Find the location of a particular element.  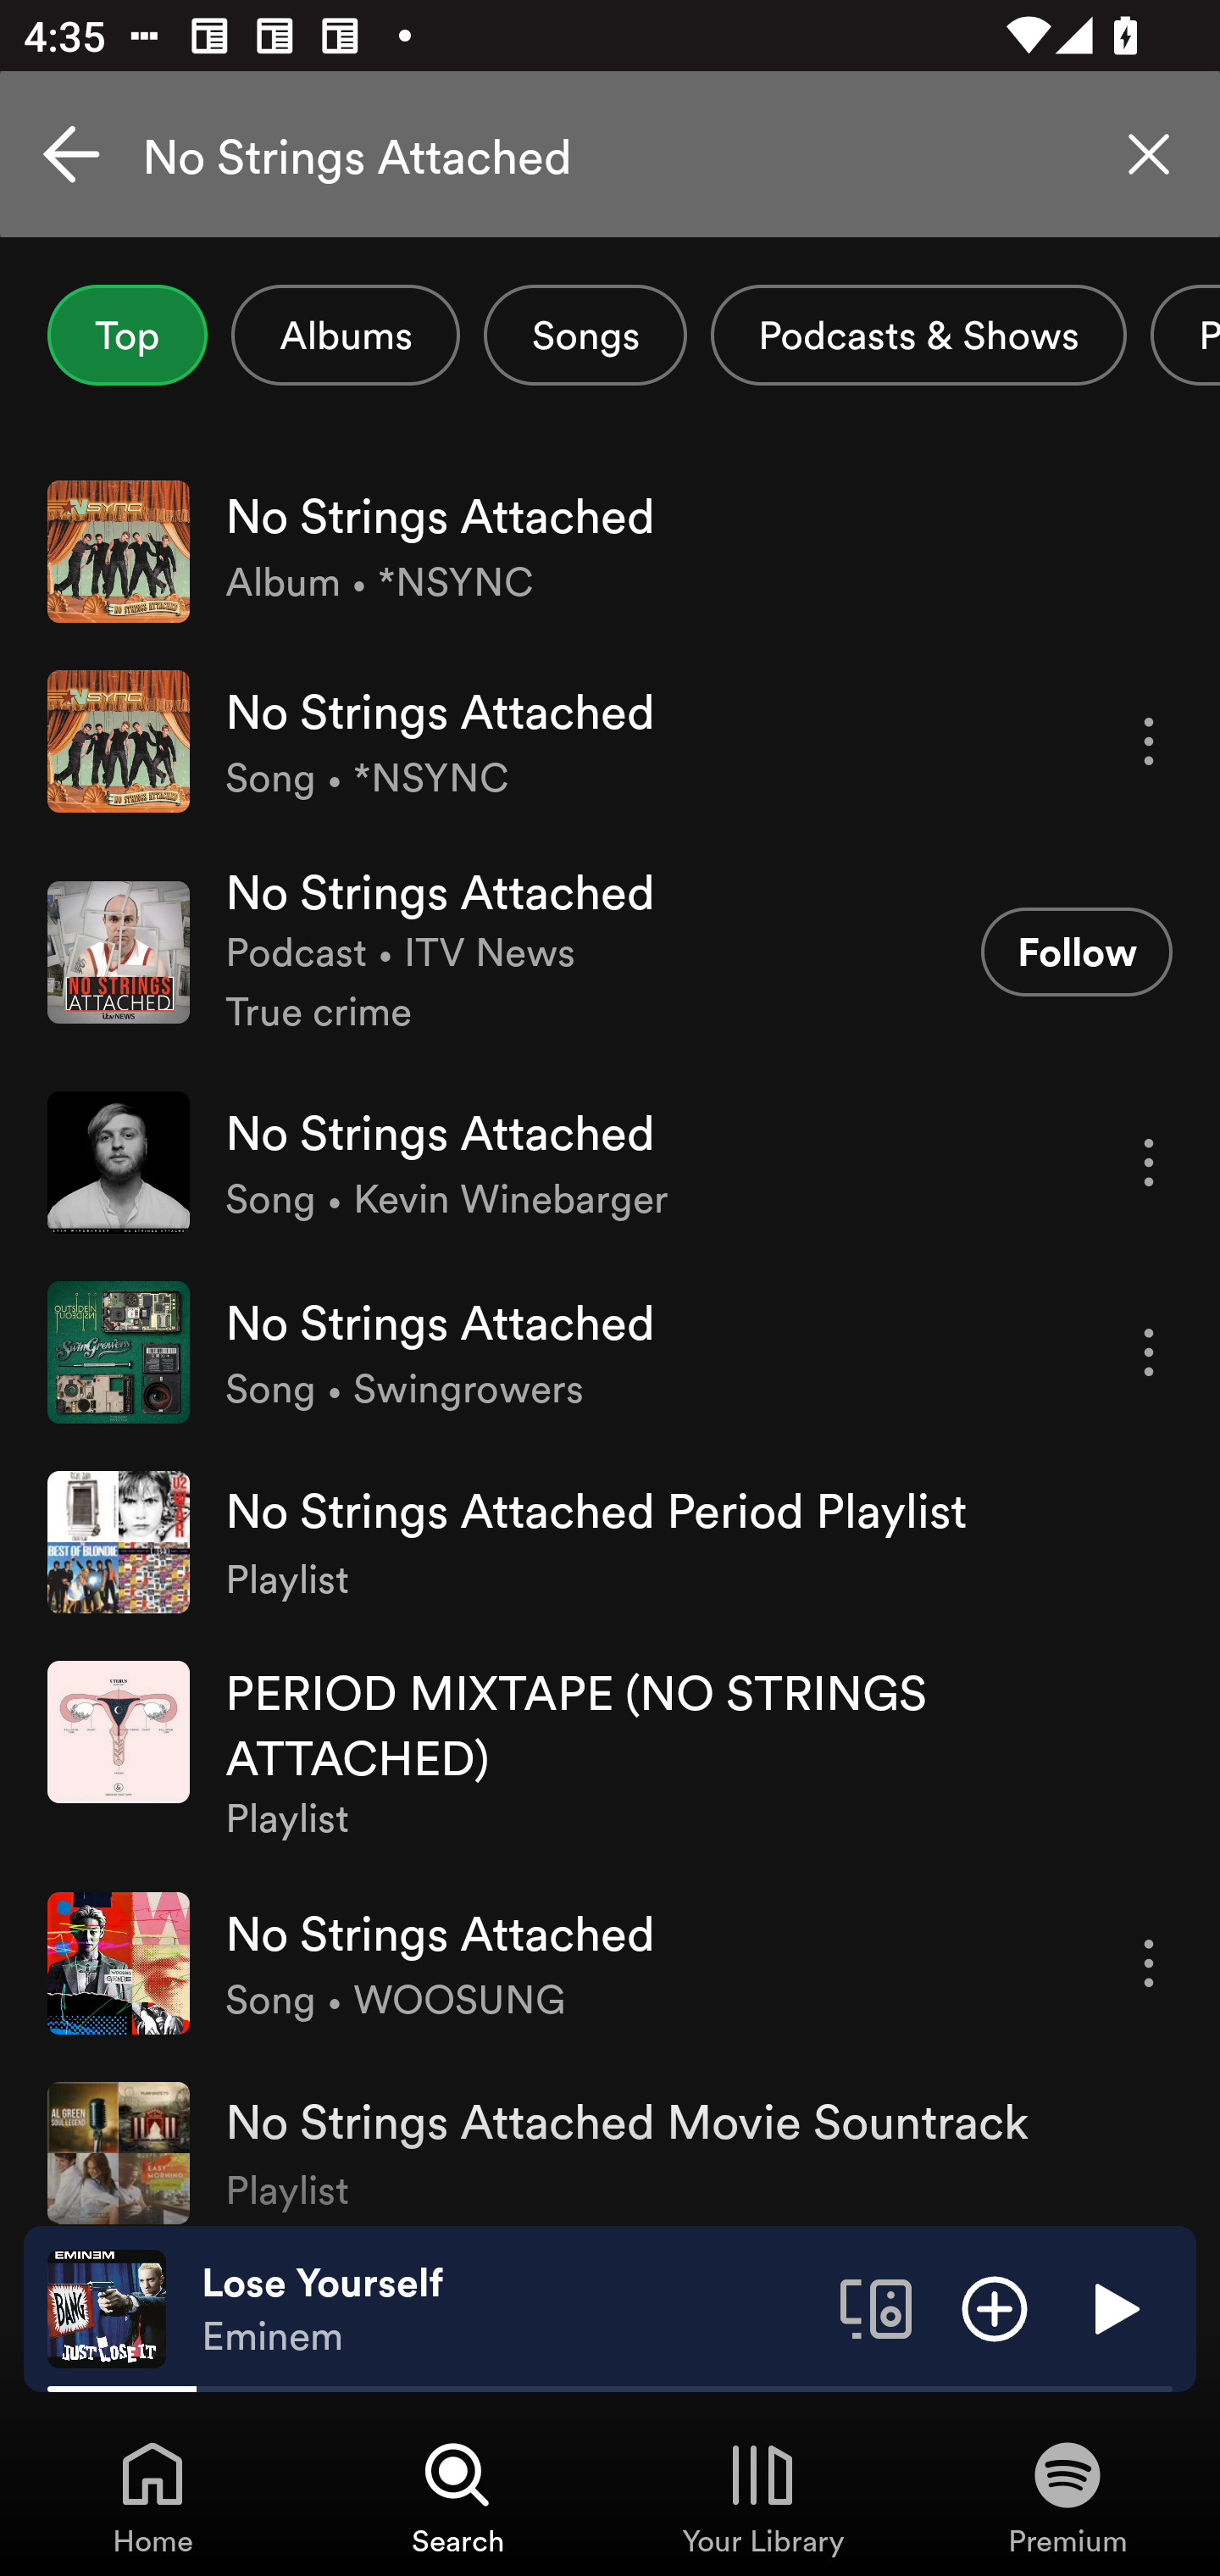

Songs is located at coordinates (585, 335).